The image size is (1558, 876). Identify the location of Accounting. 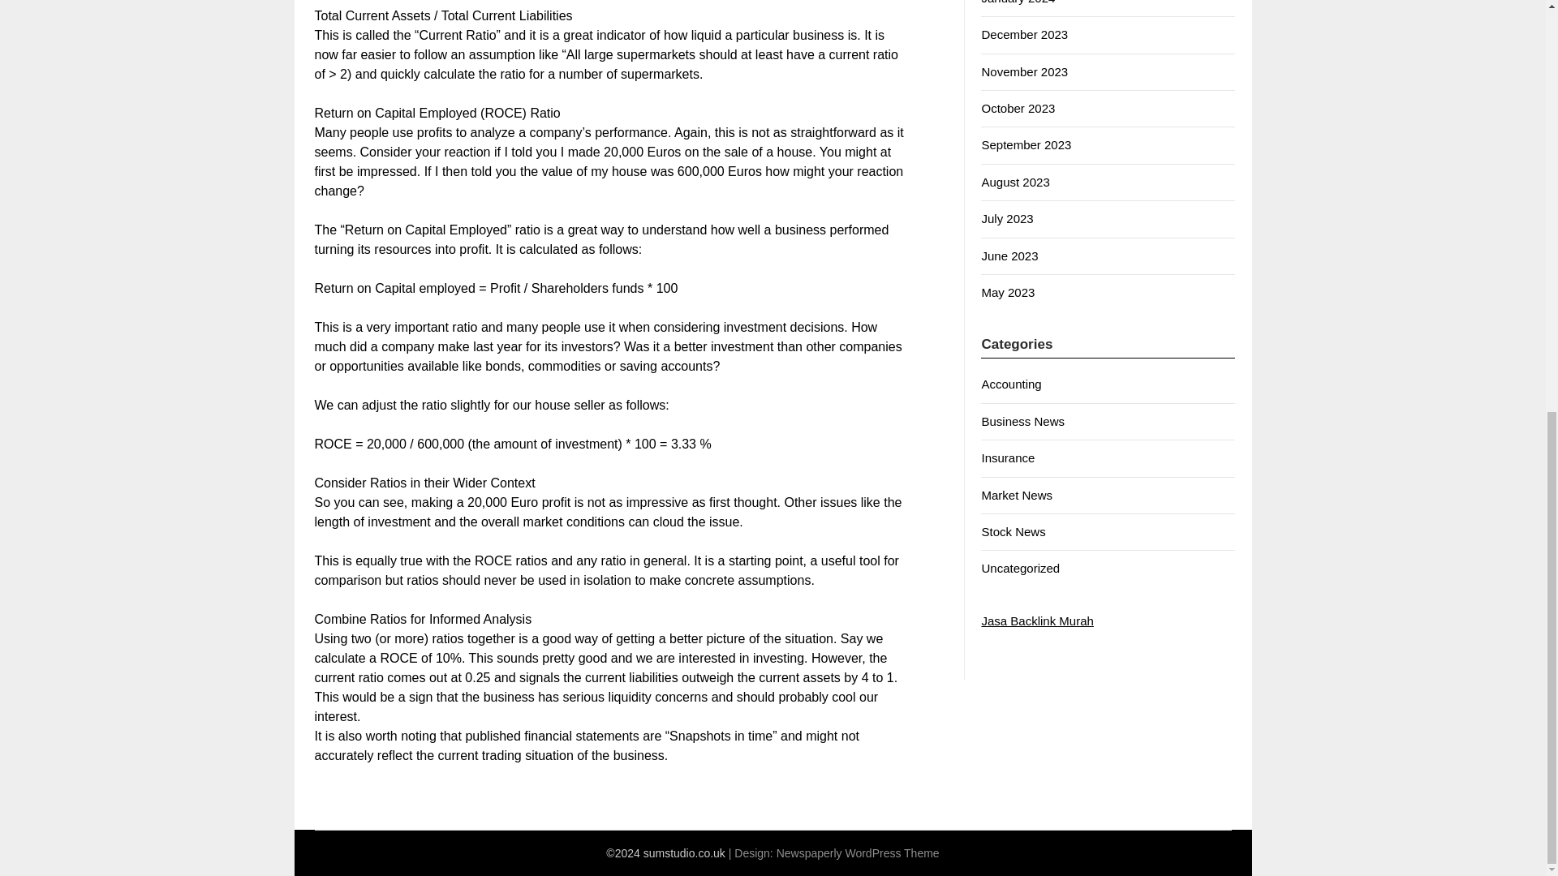
(1011, 384).